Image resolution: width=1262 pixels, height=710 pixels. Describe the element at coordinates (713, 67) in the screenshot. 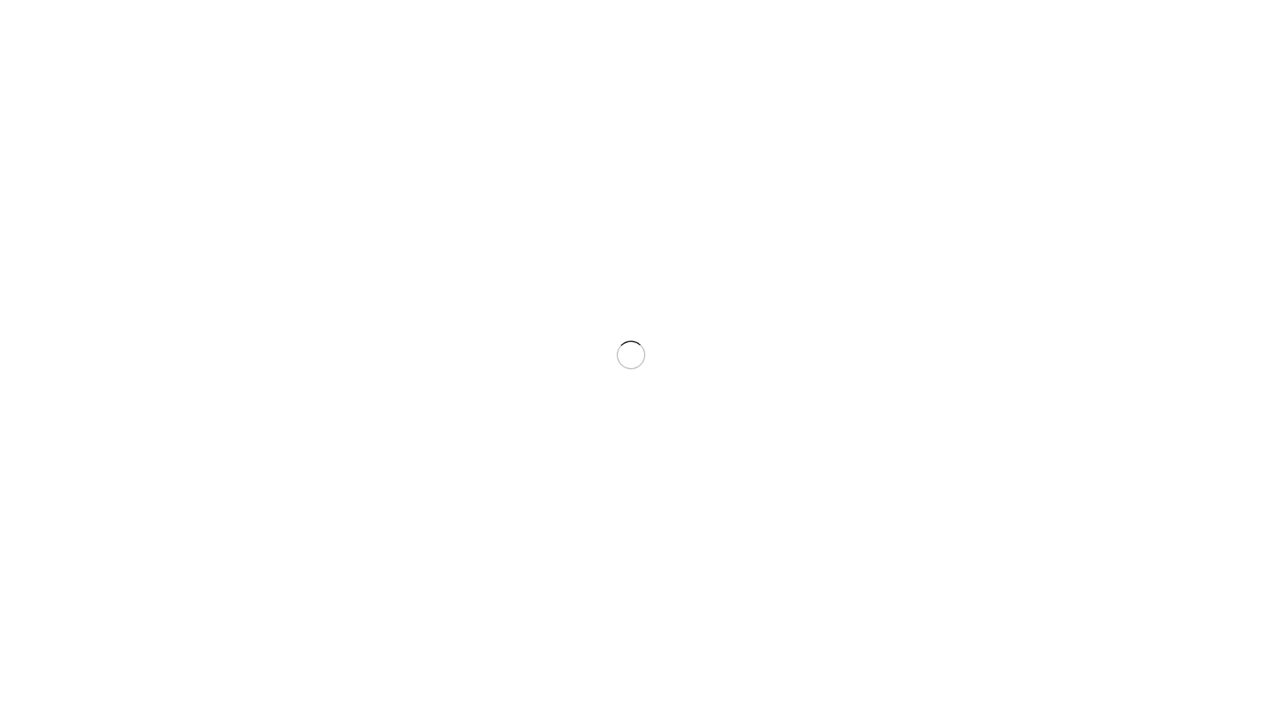

I see `+375 44 544-31-04` at that location.